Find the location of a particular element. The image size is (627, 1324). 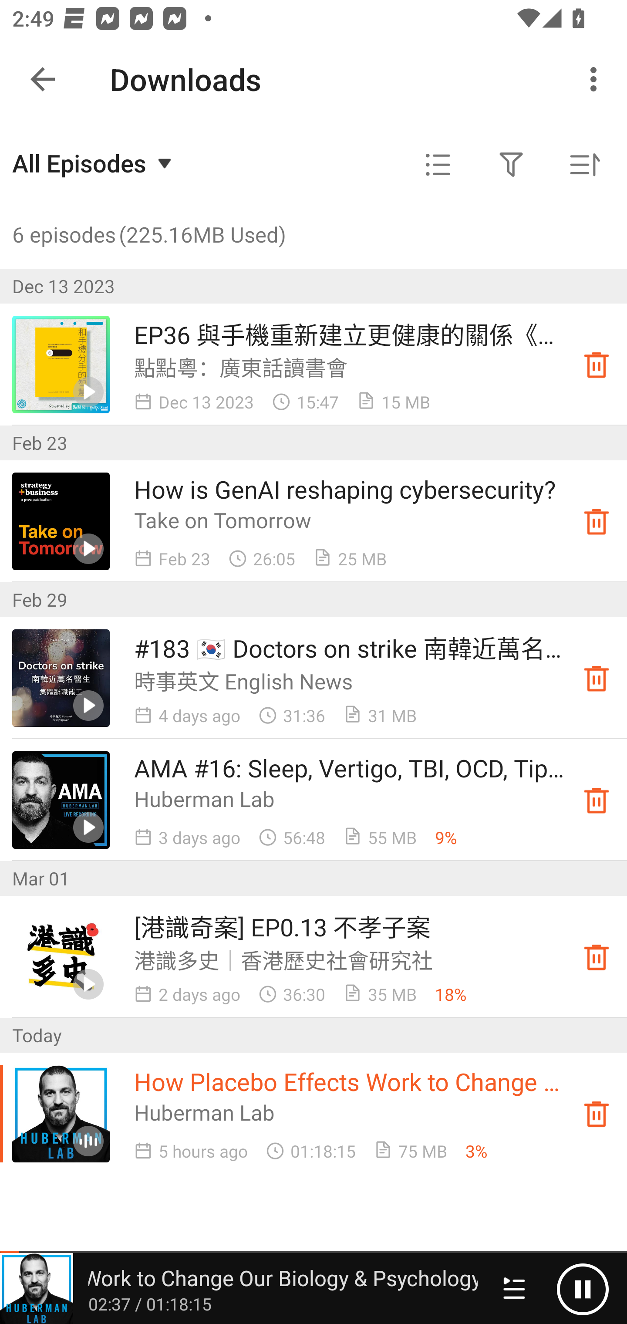

Downloaded is located at coordinates (597, 800).